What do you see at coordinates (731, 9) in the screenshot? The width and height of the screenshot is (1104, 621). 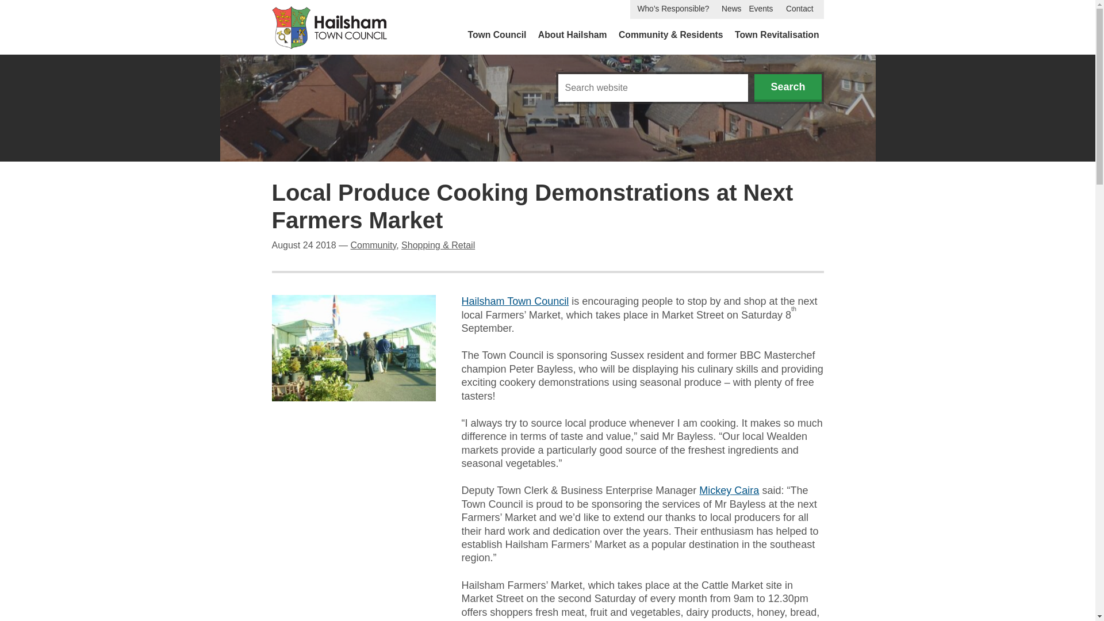 I see `News` at bounding box center [731, 9].